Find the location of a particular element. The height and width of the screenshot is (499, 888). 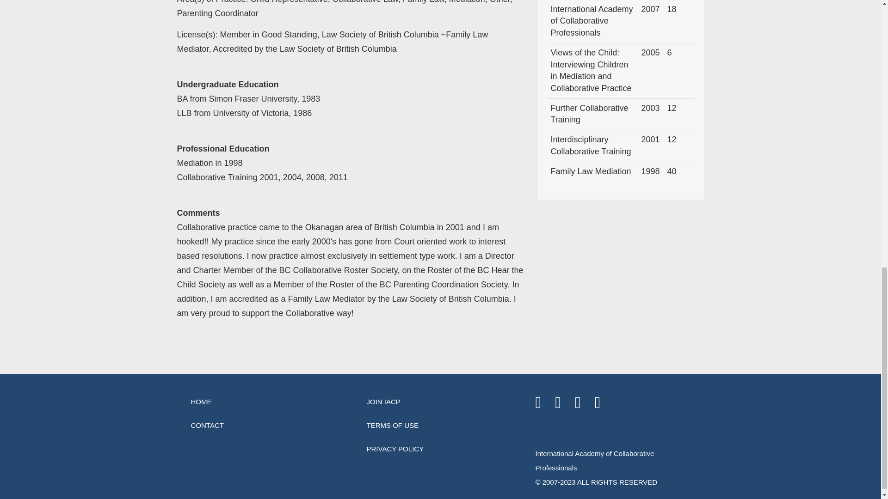

HOME is located at coordinates (265, 402).